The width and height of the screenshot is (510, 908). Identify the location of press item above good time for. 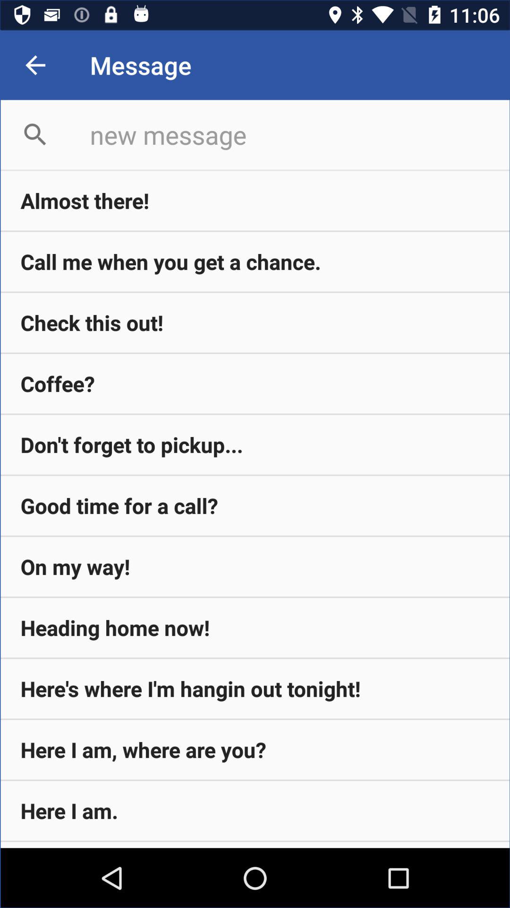
(255, 445).